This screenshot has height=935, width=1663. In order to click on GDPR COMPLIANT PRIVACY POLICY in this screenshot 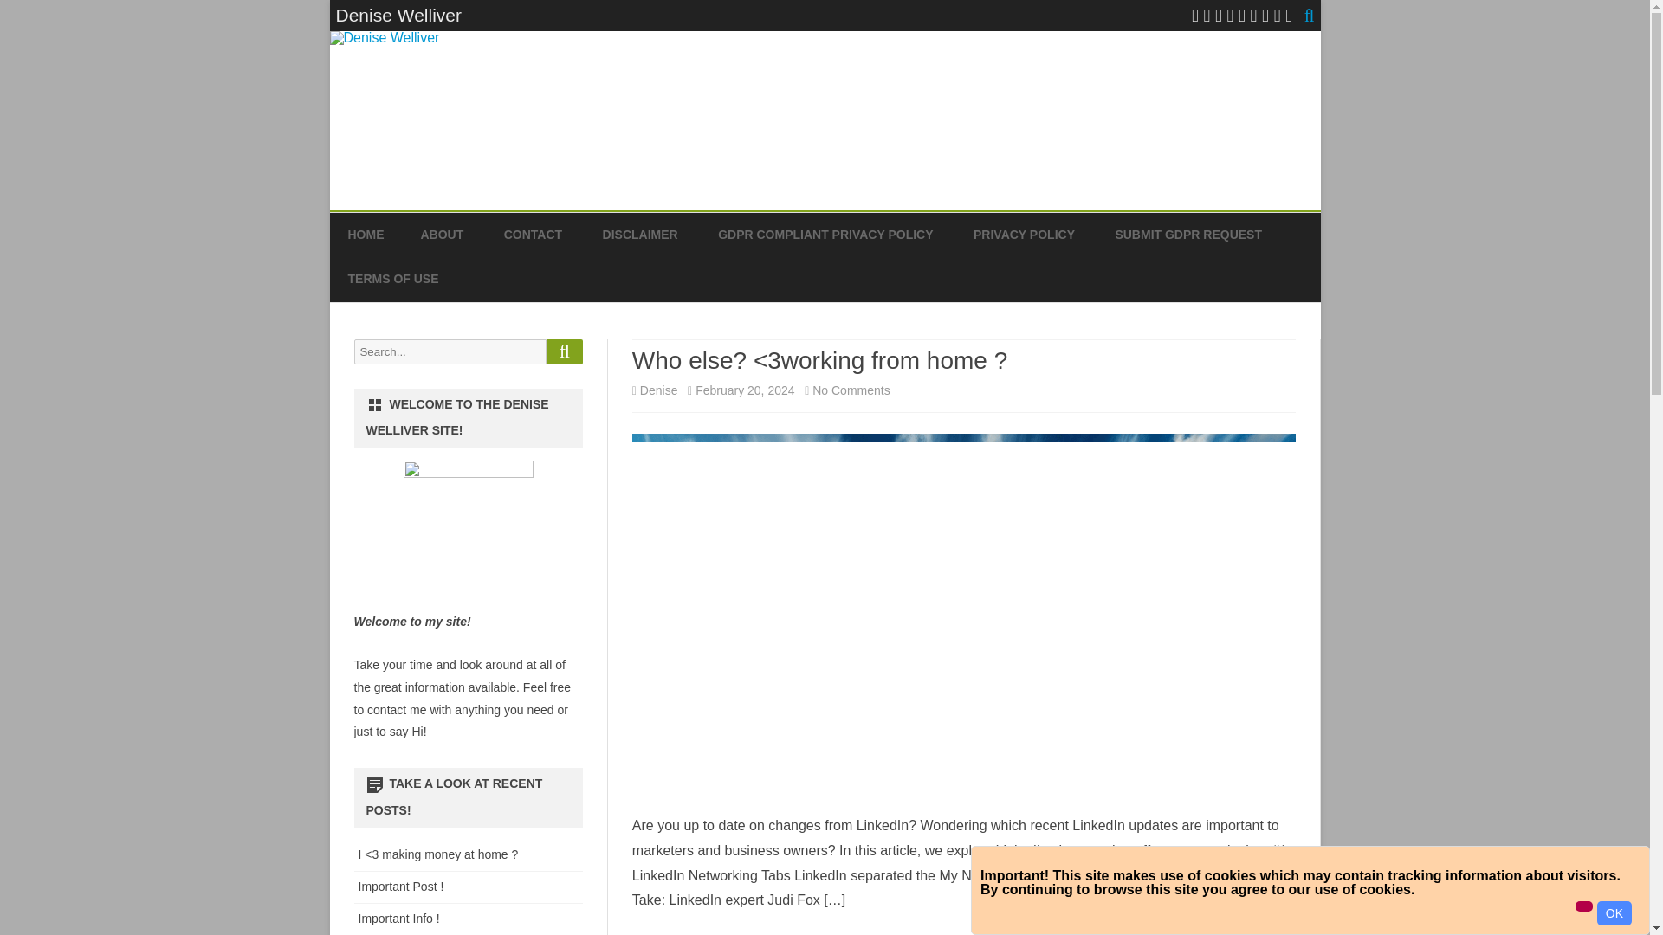, I will do `click(825, 235)`.